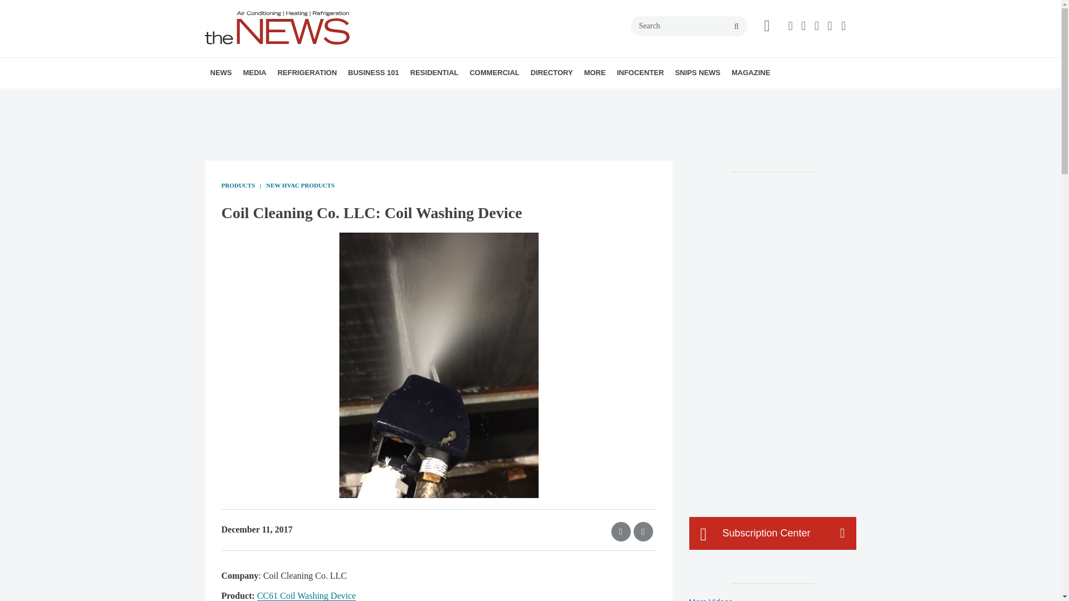 The height and width of the screenshot is (601, 1069). Describe the element at coordinates (306, 97) in the screenshot. I see `VIDEOS` at that location.